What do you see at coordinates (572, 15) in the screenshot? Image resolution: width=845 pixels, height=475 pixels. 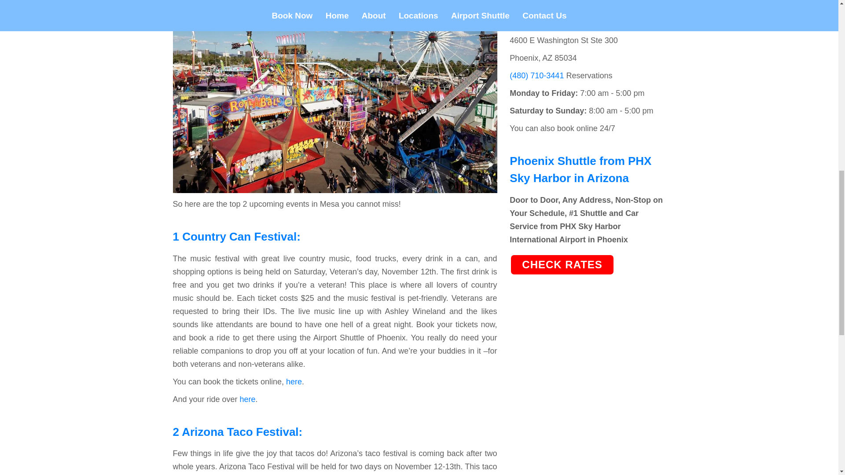 I see `Airport Shuttle of Phoenix PHX Map` at bounding box center [572, 15].